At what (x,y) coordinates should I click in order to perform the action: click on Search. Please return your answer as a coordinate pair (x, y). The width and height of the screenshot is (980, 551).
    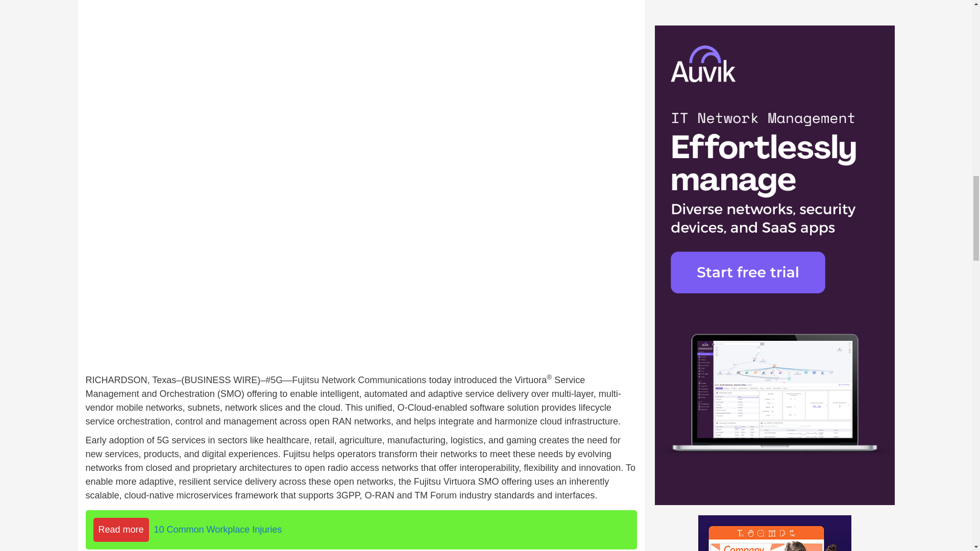
    Looking at the image, I should click on (859, 139).